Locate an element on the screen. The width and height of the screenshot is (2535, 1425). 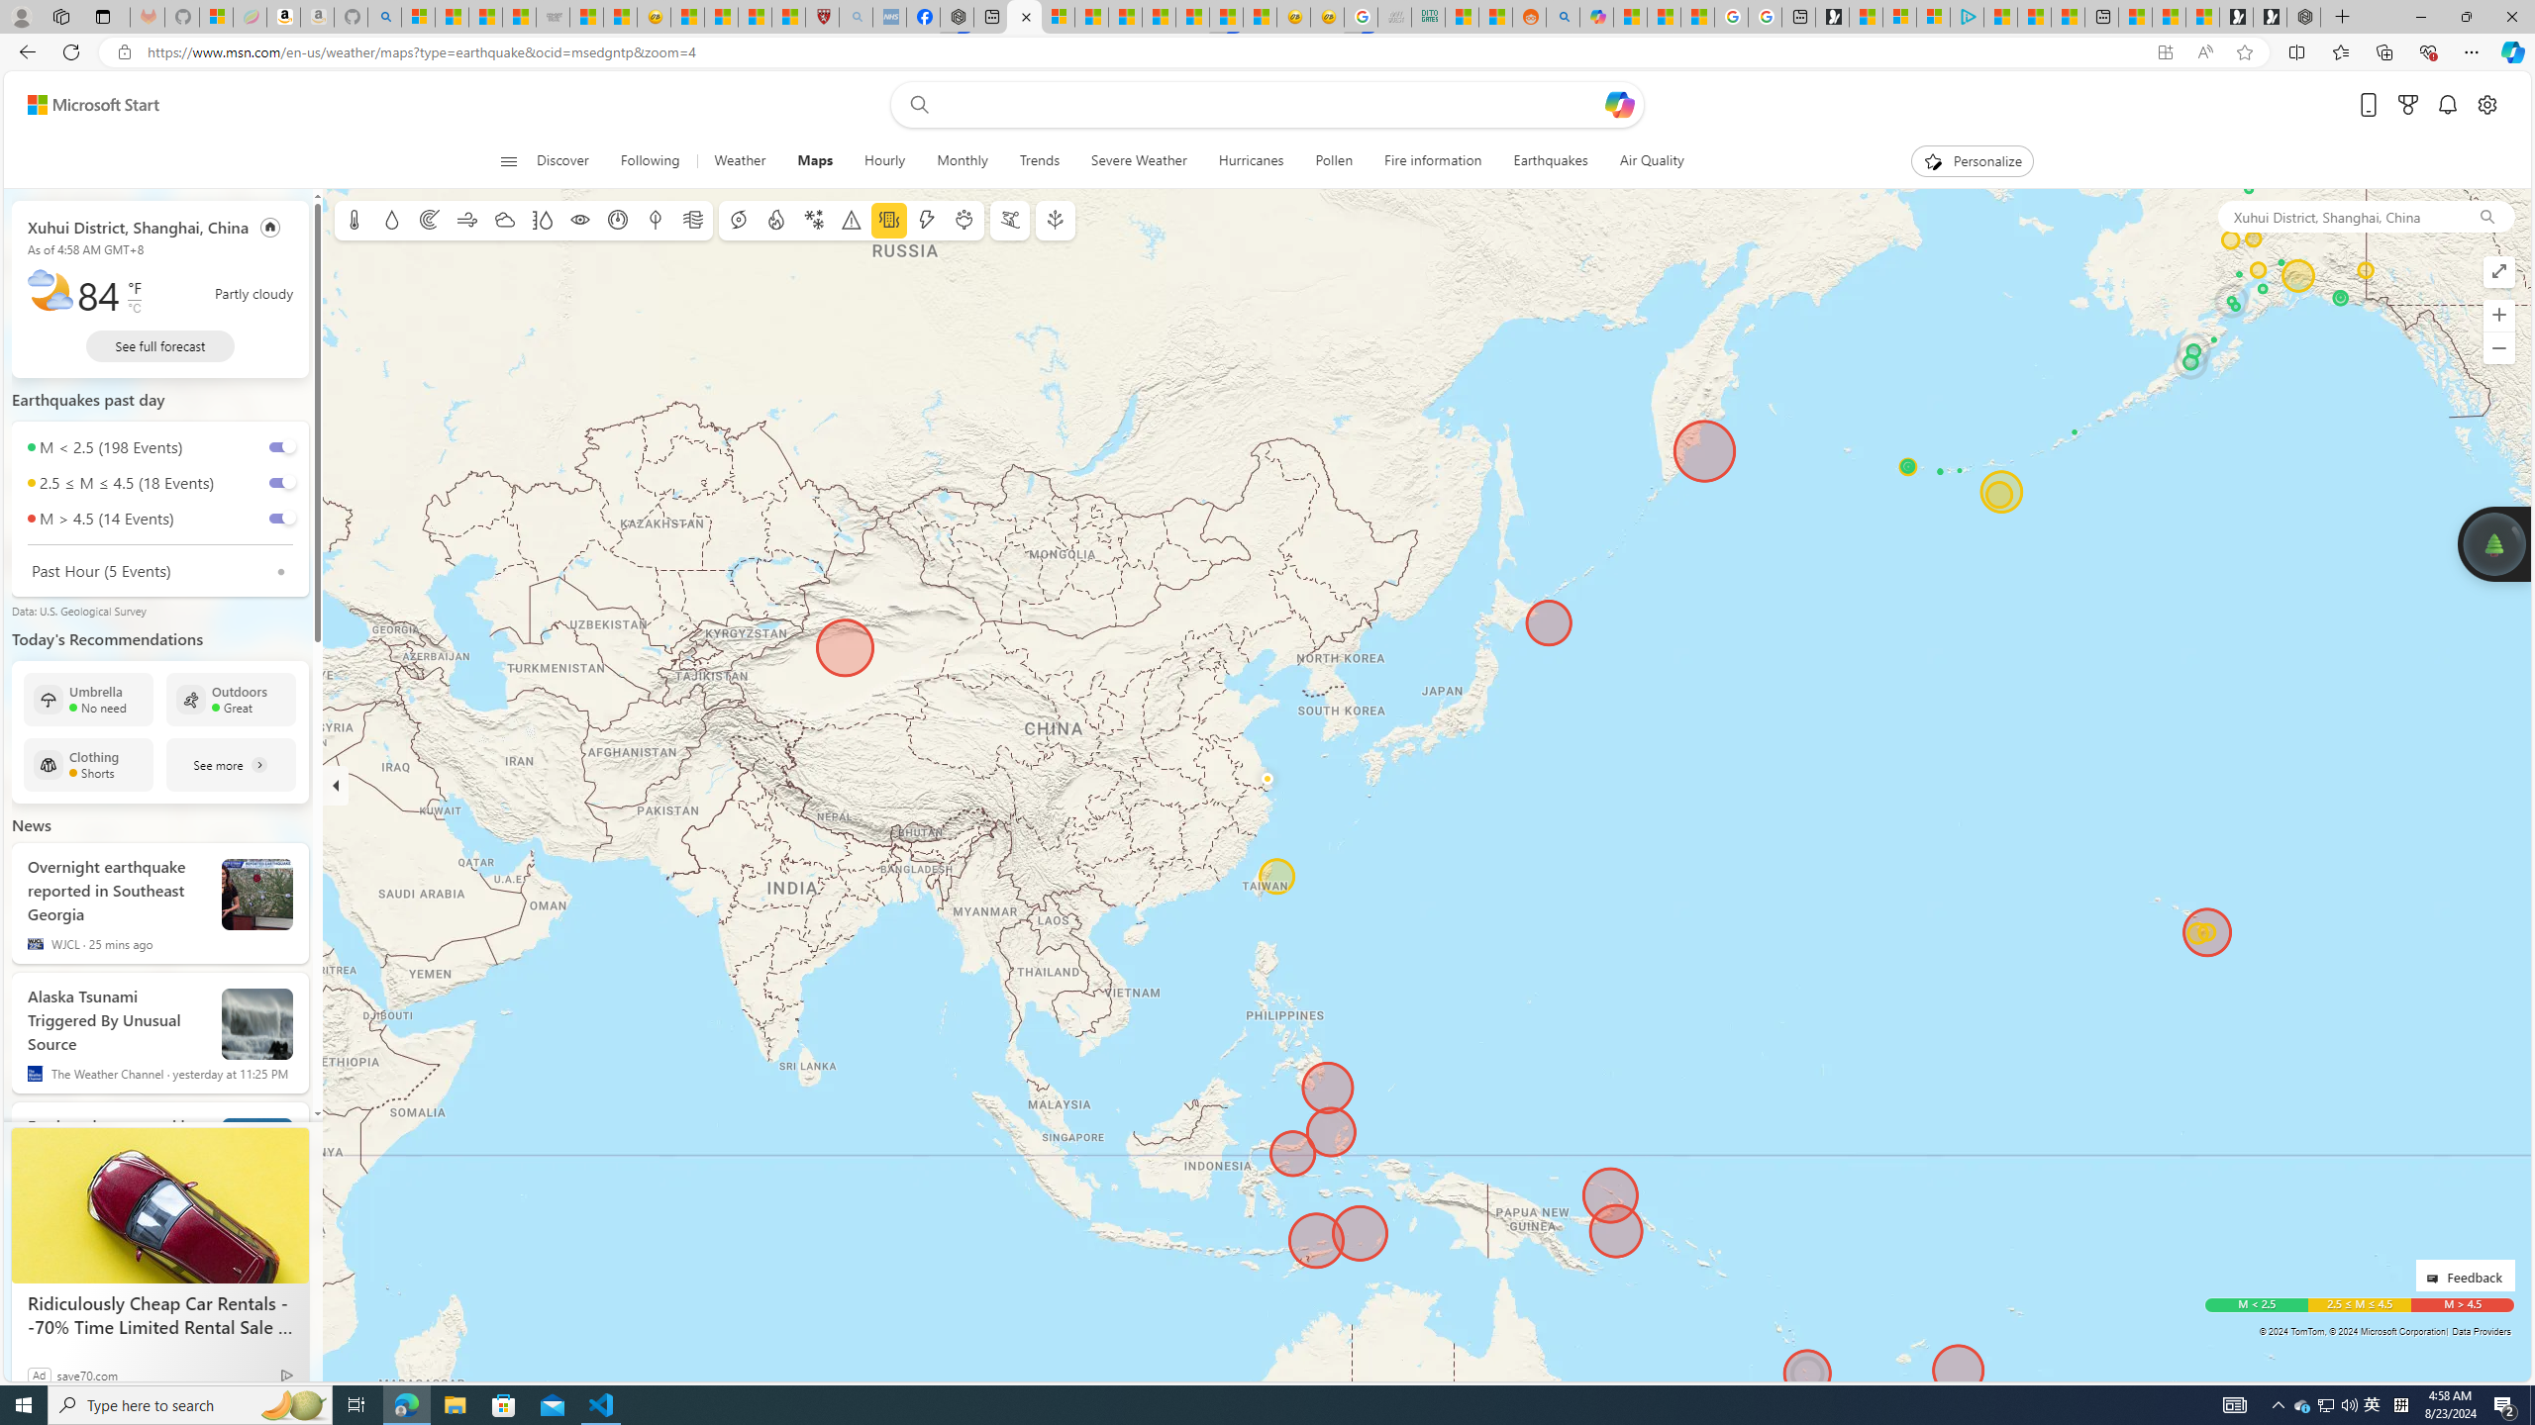
Data Providers is located at coordinates (2482, 1331).